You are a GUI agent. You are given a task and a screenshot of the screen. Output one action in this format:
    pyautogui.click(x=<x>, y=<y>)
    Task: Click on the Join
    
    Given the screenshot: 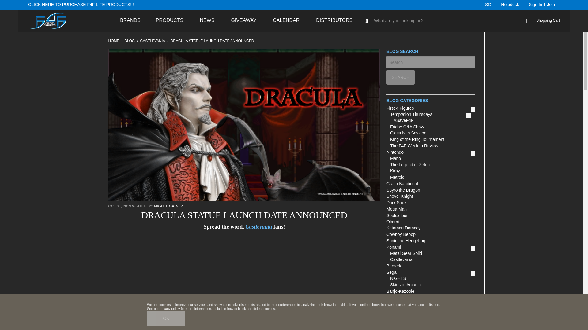 What is the action you would take?
    pyautogui.click(x=551, y=5)
    